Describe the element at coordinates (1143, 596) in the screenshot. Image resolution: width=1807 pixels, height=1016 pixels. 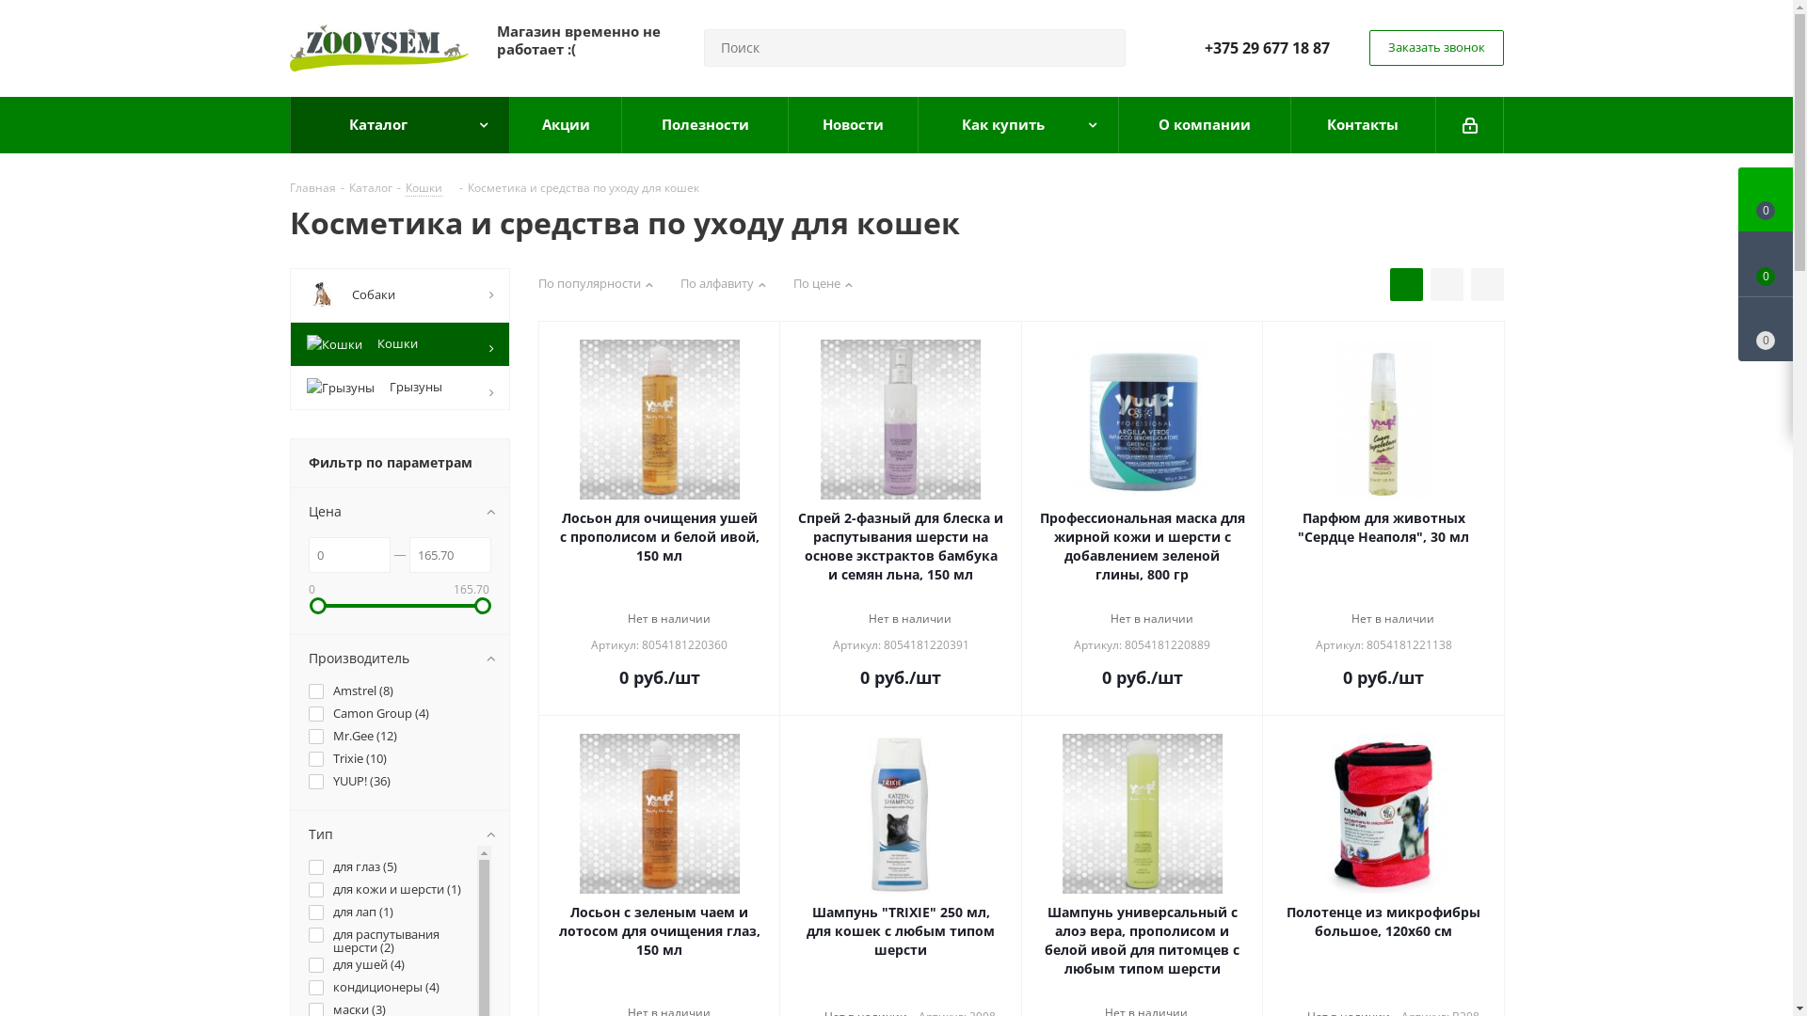
I see `3` at that location.